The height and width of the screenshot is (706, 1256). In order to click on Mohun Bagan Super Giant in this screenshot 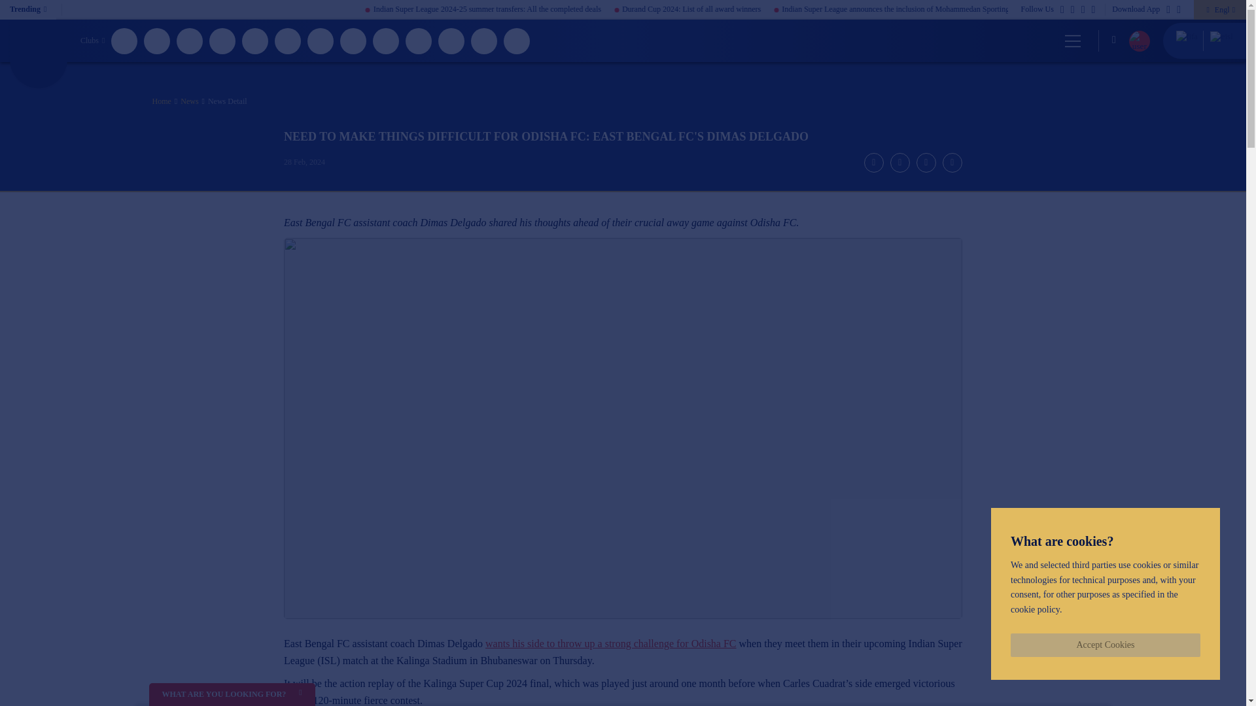, I will do `click(386, 41)`.